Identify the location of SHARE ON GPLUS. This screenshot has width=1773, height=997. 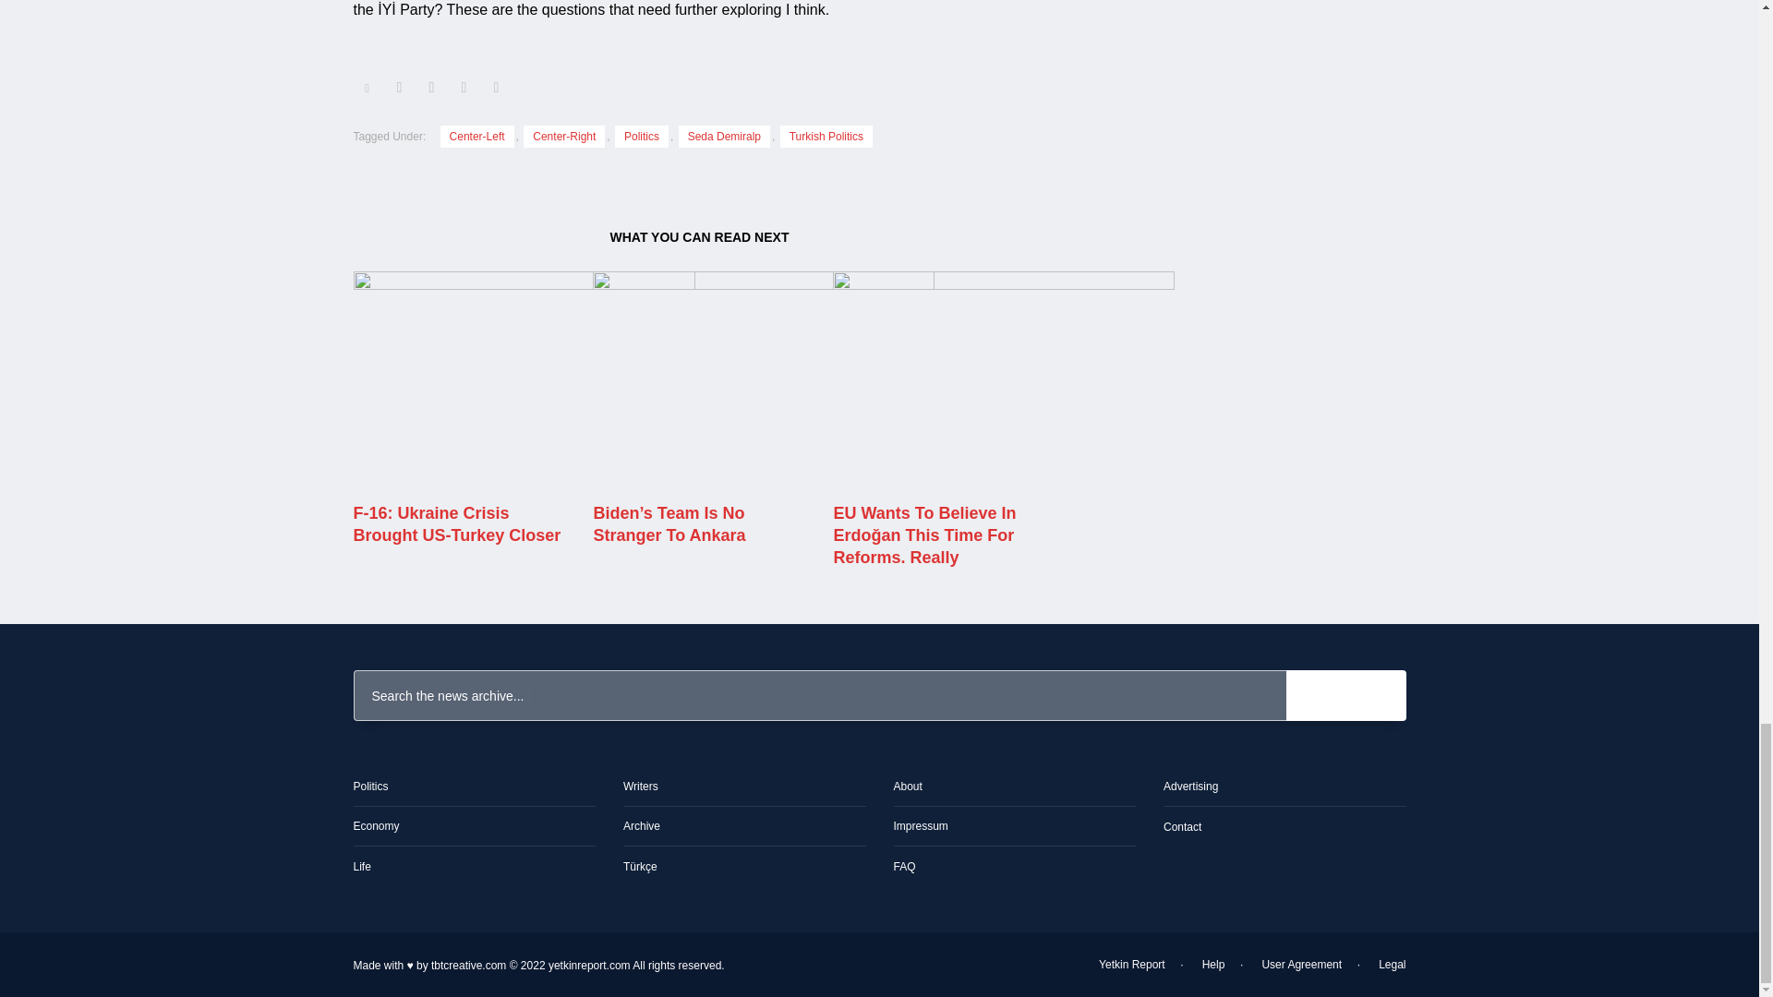
(430, 87).